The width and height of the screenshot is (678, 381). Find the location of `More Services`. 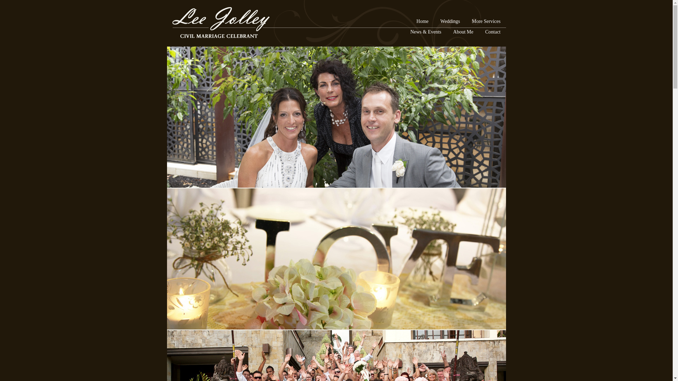

More Services is located at coordinates (486, 21).